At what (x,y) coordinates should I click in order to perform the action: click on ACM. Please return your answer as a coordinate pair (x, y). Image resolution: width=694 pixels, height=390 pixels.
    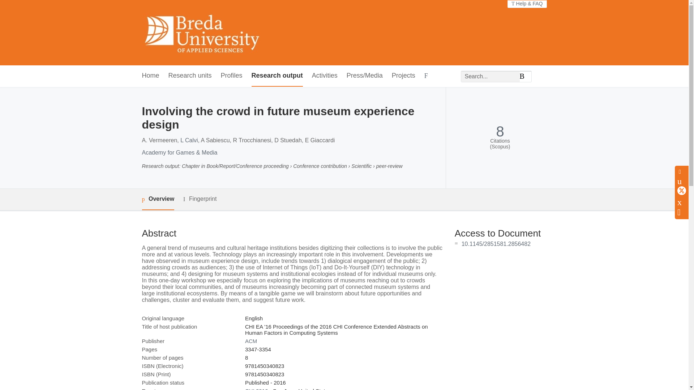
    Looking at the image, I should click on (251, 341).